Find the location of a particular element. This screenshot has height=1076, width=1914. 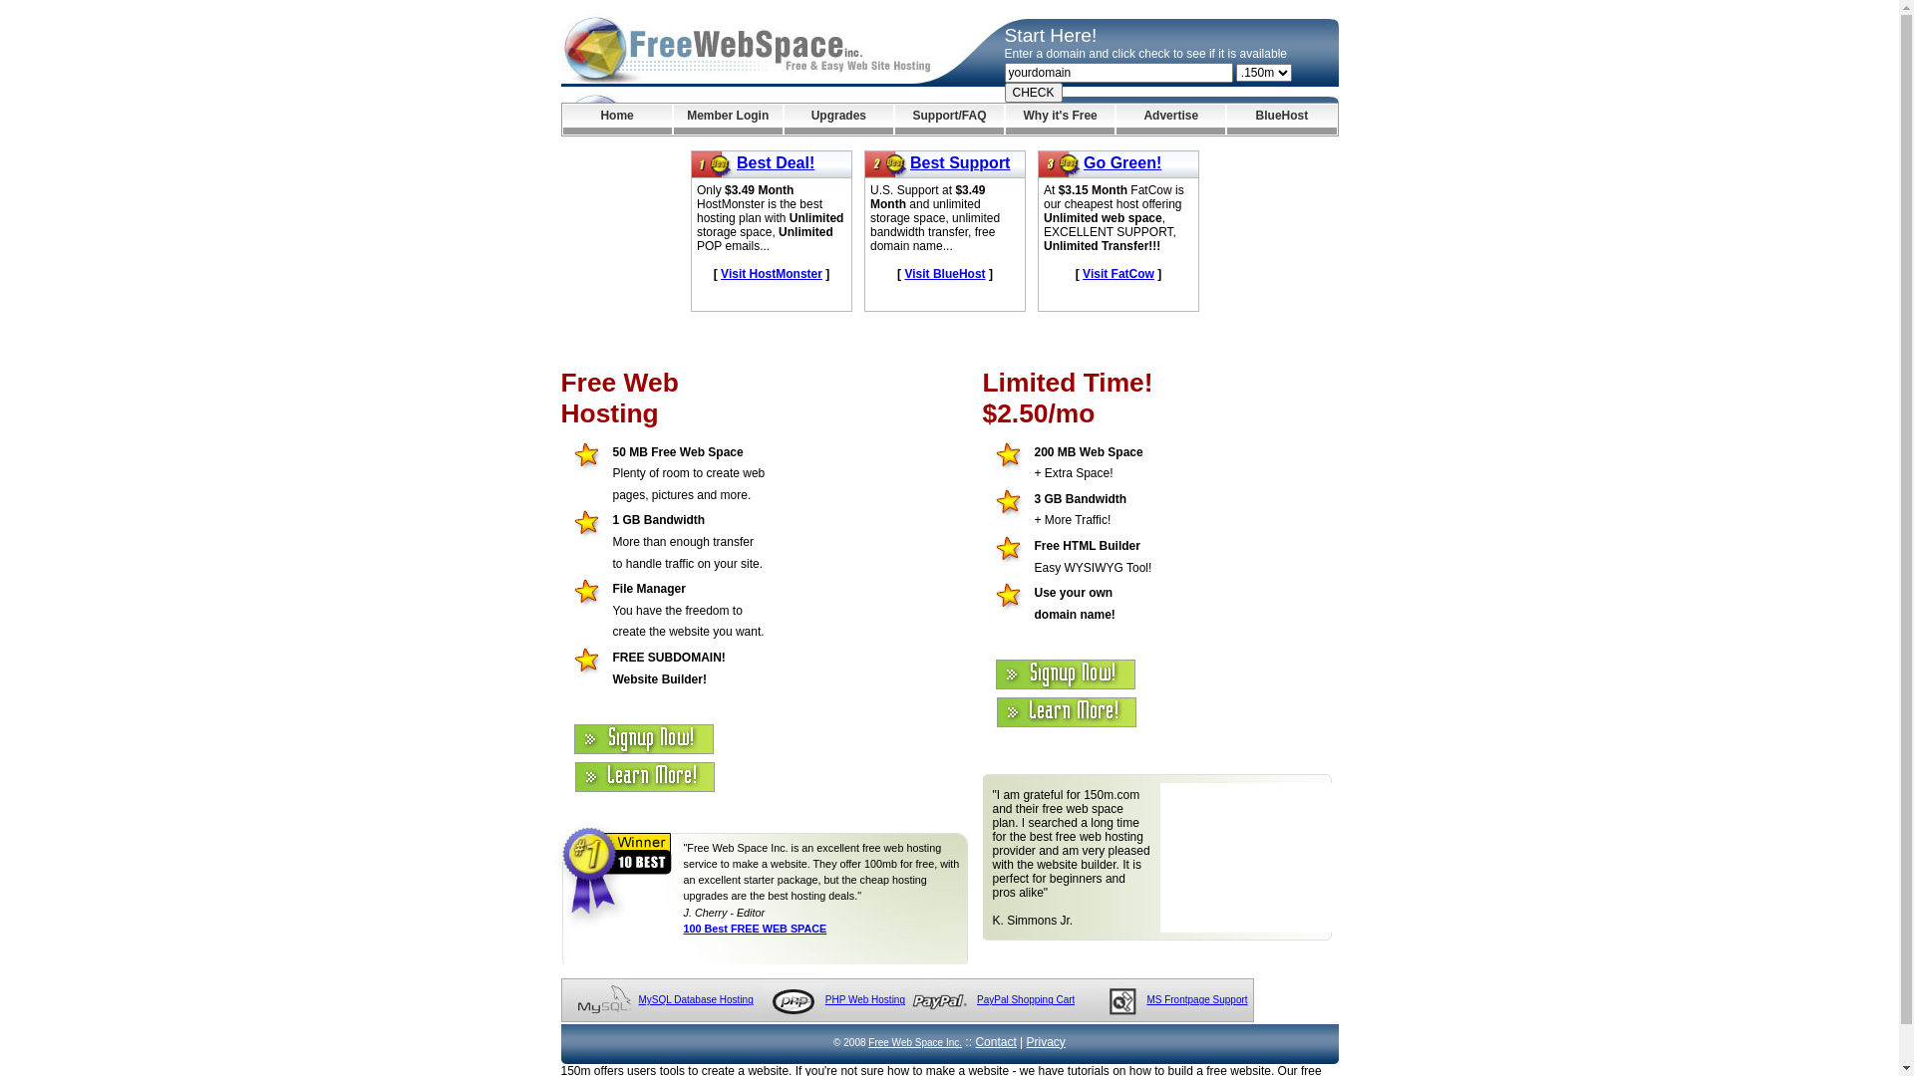

Support/FAQ is located at coordinates (949, 120).